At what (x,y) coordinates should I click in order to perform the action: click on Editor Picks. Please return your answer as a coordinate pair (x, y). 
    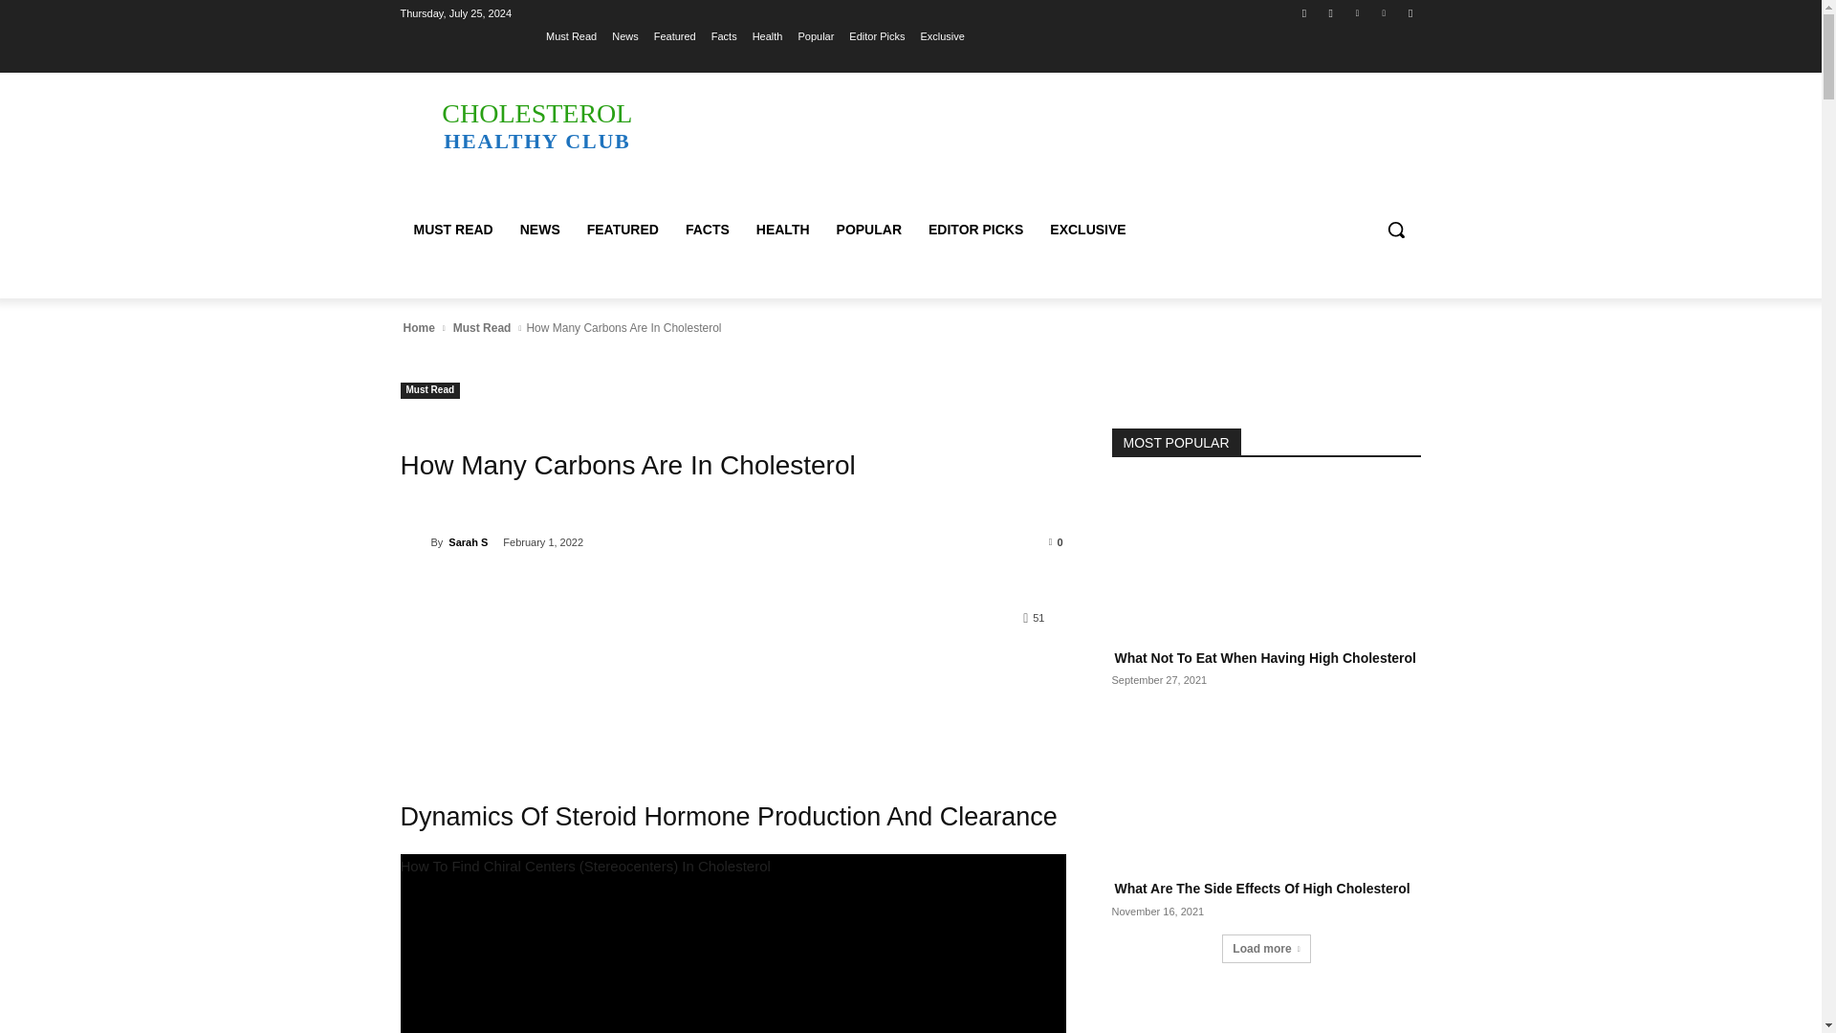
    Looking at the image, I should click on (876, 35).